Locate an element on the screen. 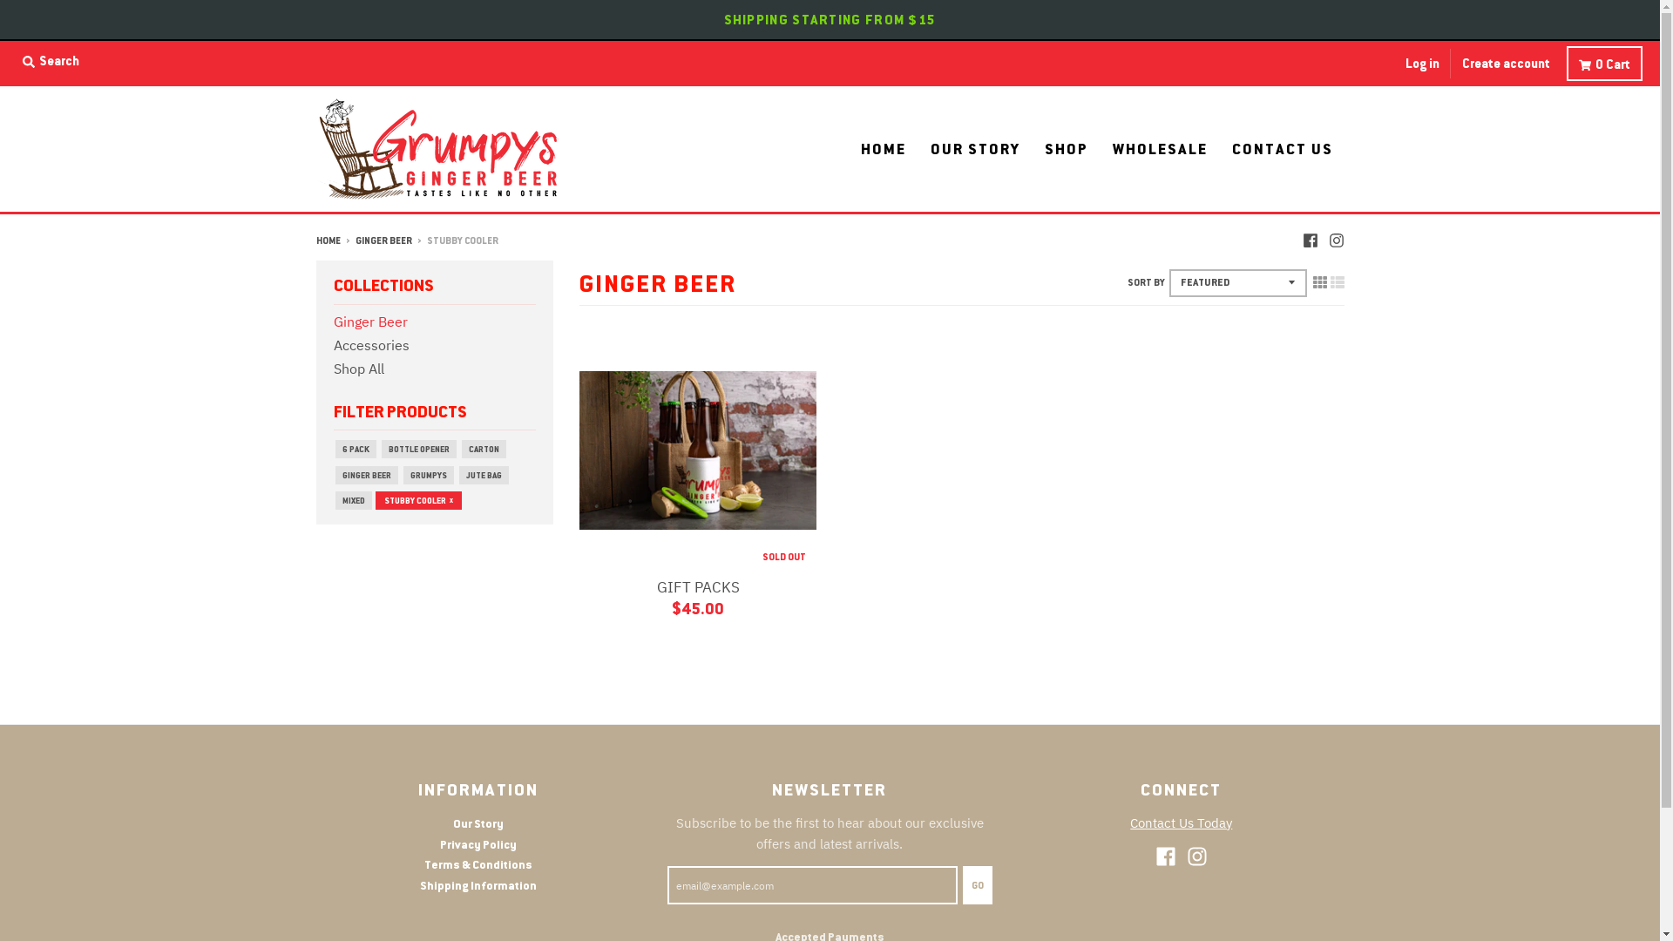 Image resolution: width=1673 pixels, height=941 pixels. MIXED is located at coordinates (353, 500).